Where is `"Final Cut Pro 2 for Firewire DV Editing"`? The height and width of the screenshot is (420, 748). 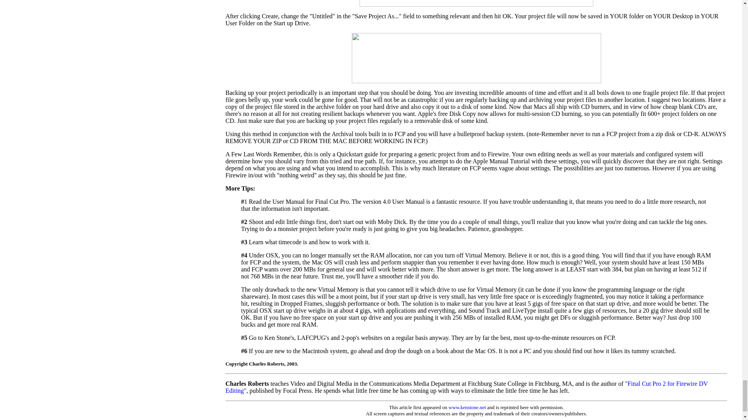
"Final Cut Pro 2 for Firewire DV Editing" is located at coordinates (467, 387).